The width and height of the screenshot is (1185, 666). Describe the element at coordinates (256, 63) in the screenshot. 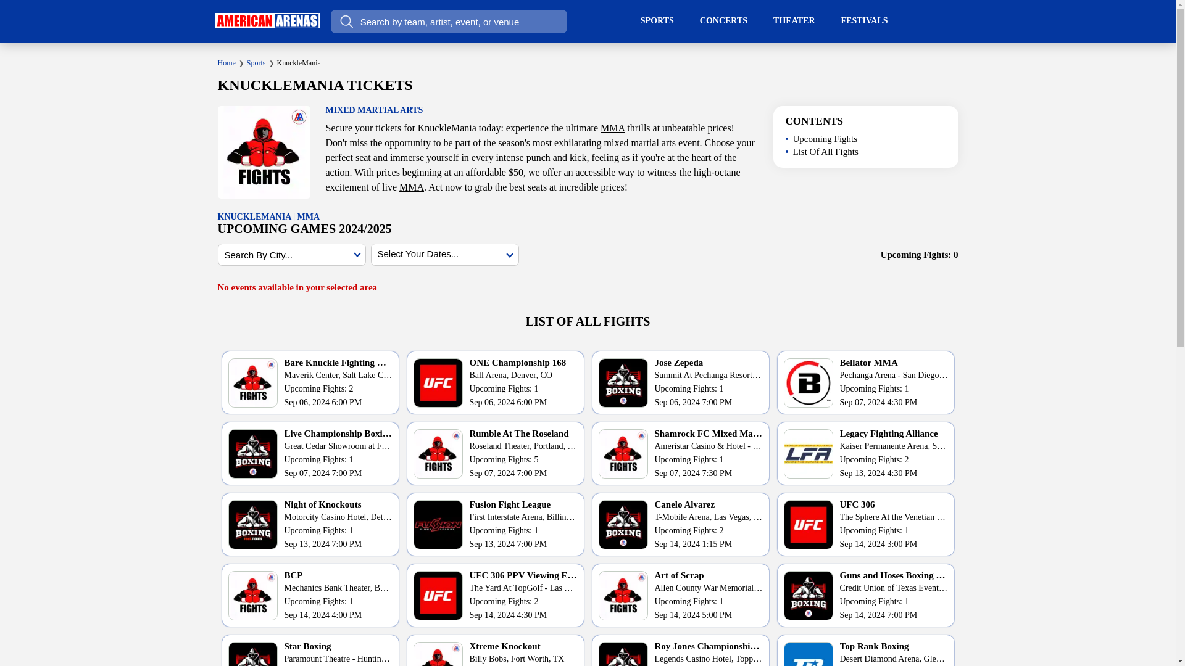

I see `Sports` at that location.